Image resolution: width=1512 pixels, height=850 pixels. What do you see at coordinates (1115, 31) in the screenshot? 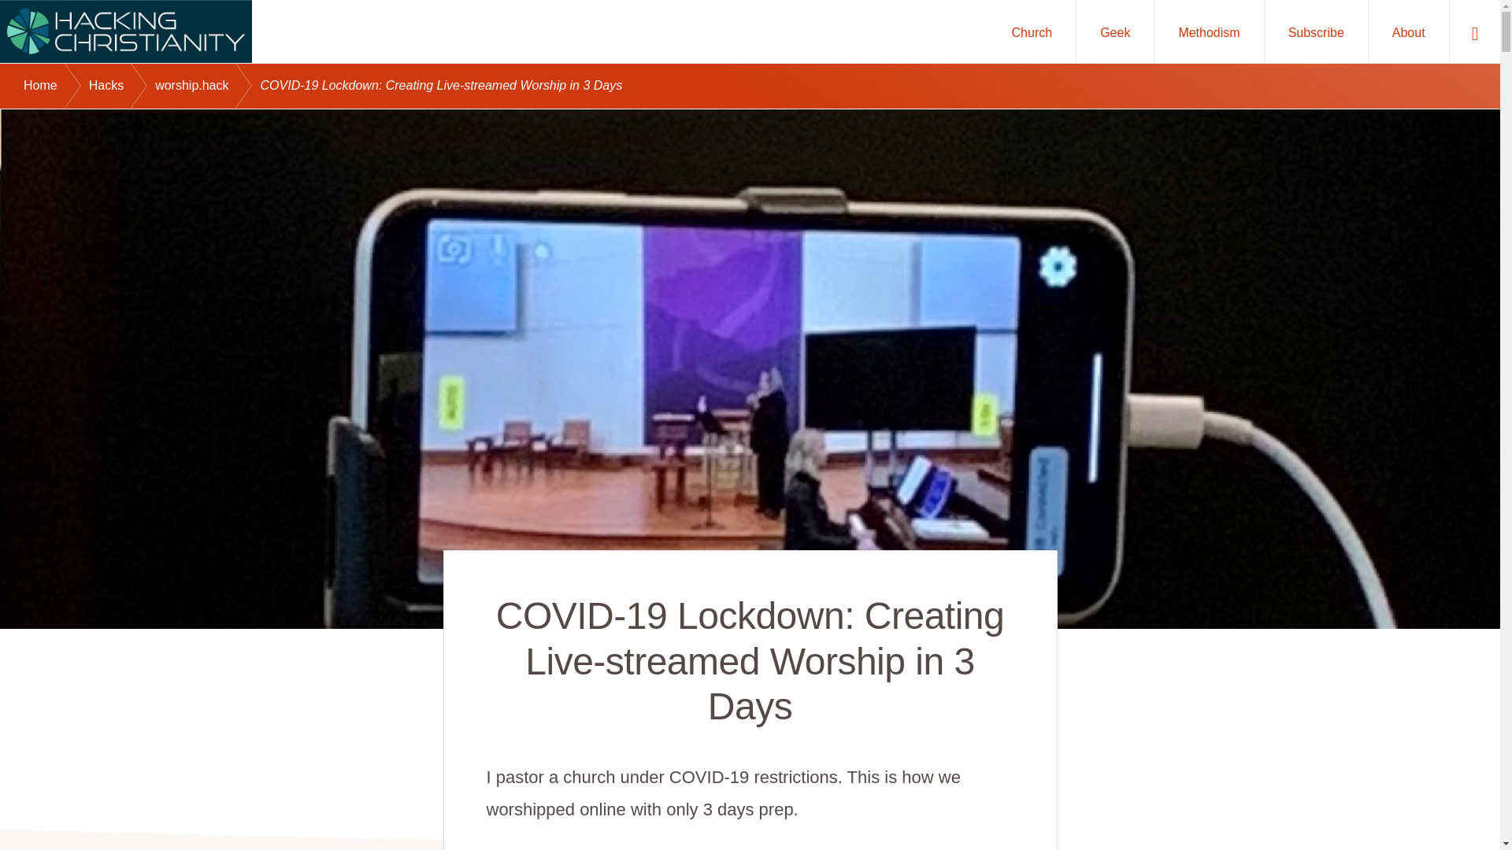
I see `Geek` at bounding box center [1115, 31].